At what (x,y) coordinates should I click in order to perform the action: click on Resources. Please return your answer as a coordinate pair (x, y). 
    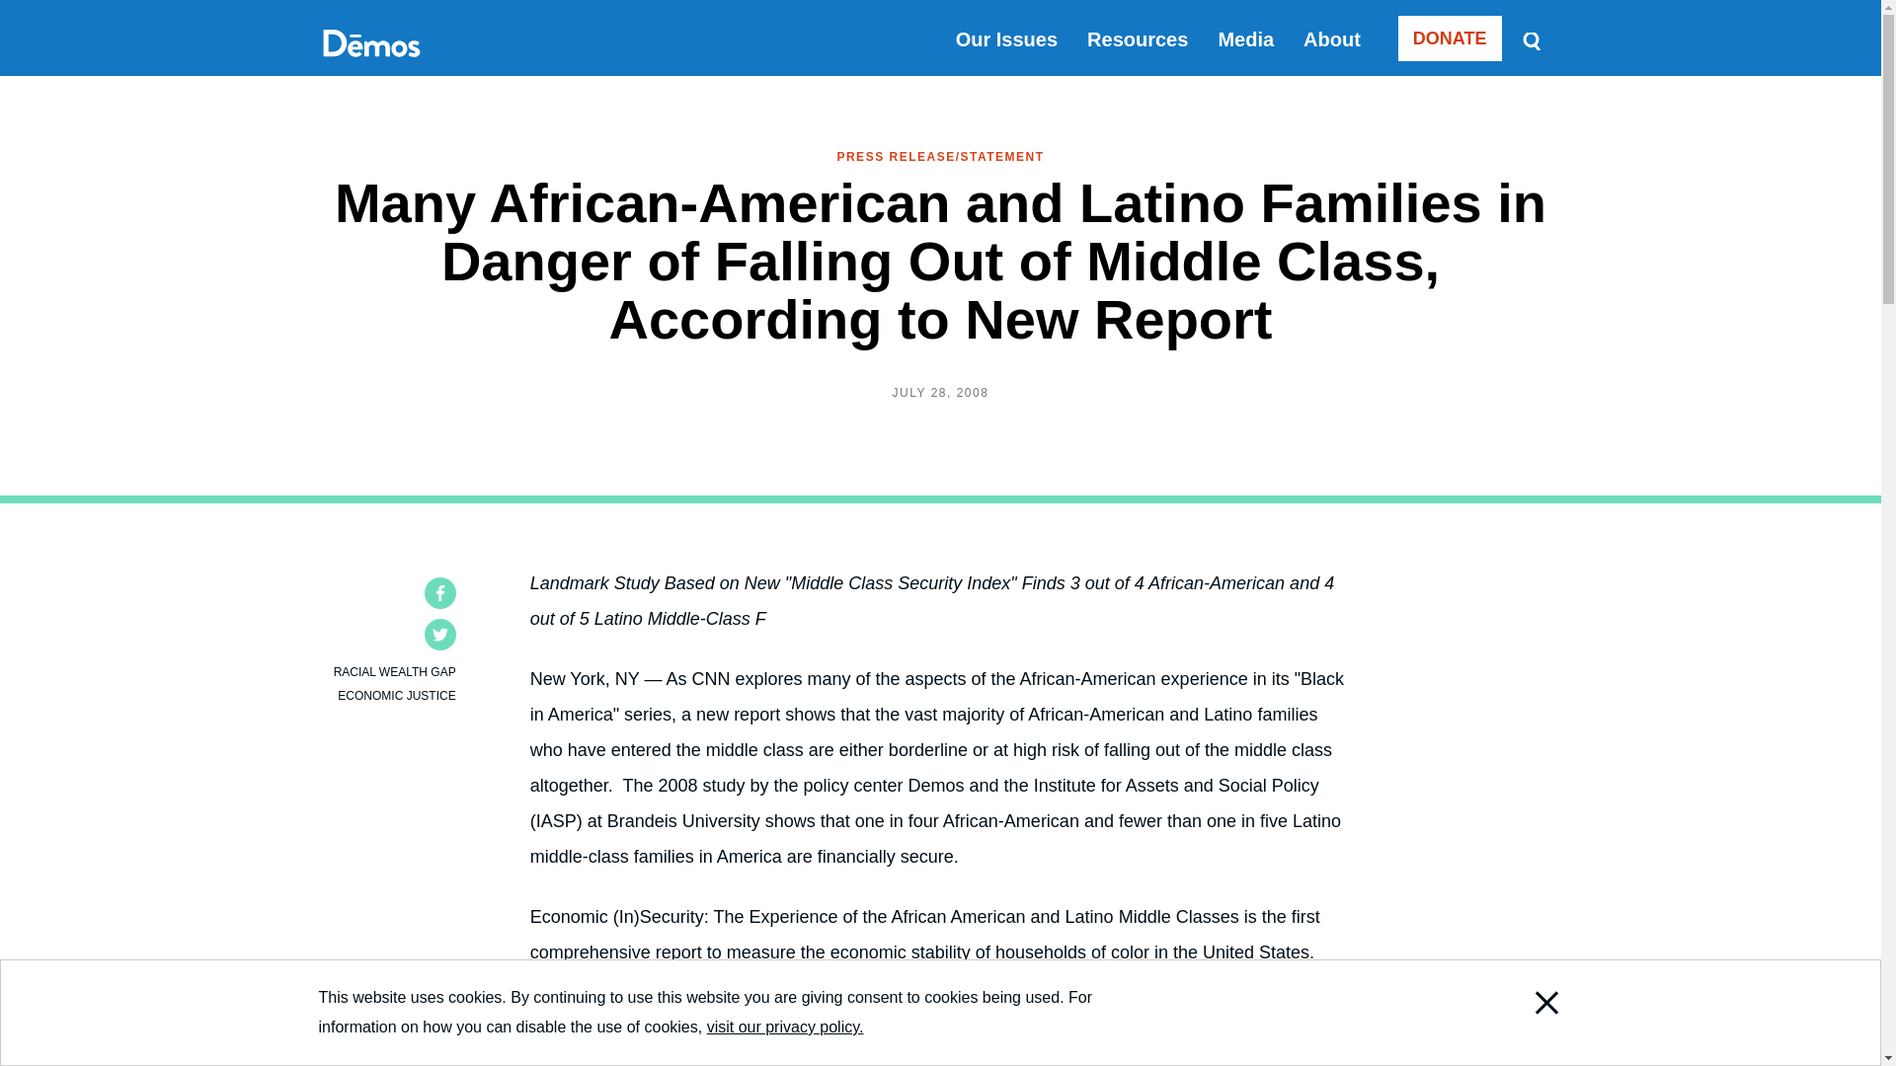
    Looking at the image, I should click on (1138, 39).